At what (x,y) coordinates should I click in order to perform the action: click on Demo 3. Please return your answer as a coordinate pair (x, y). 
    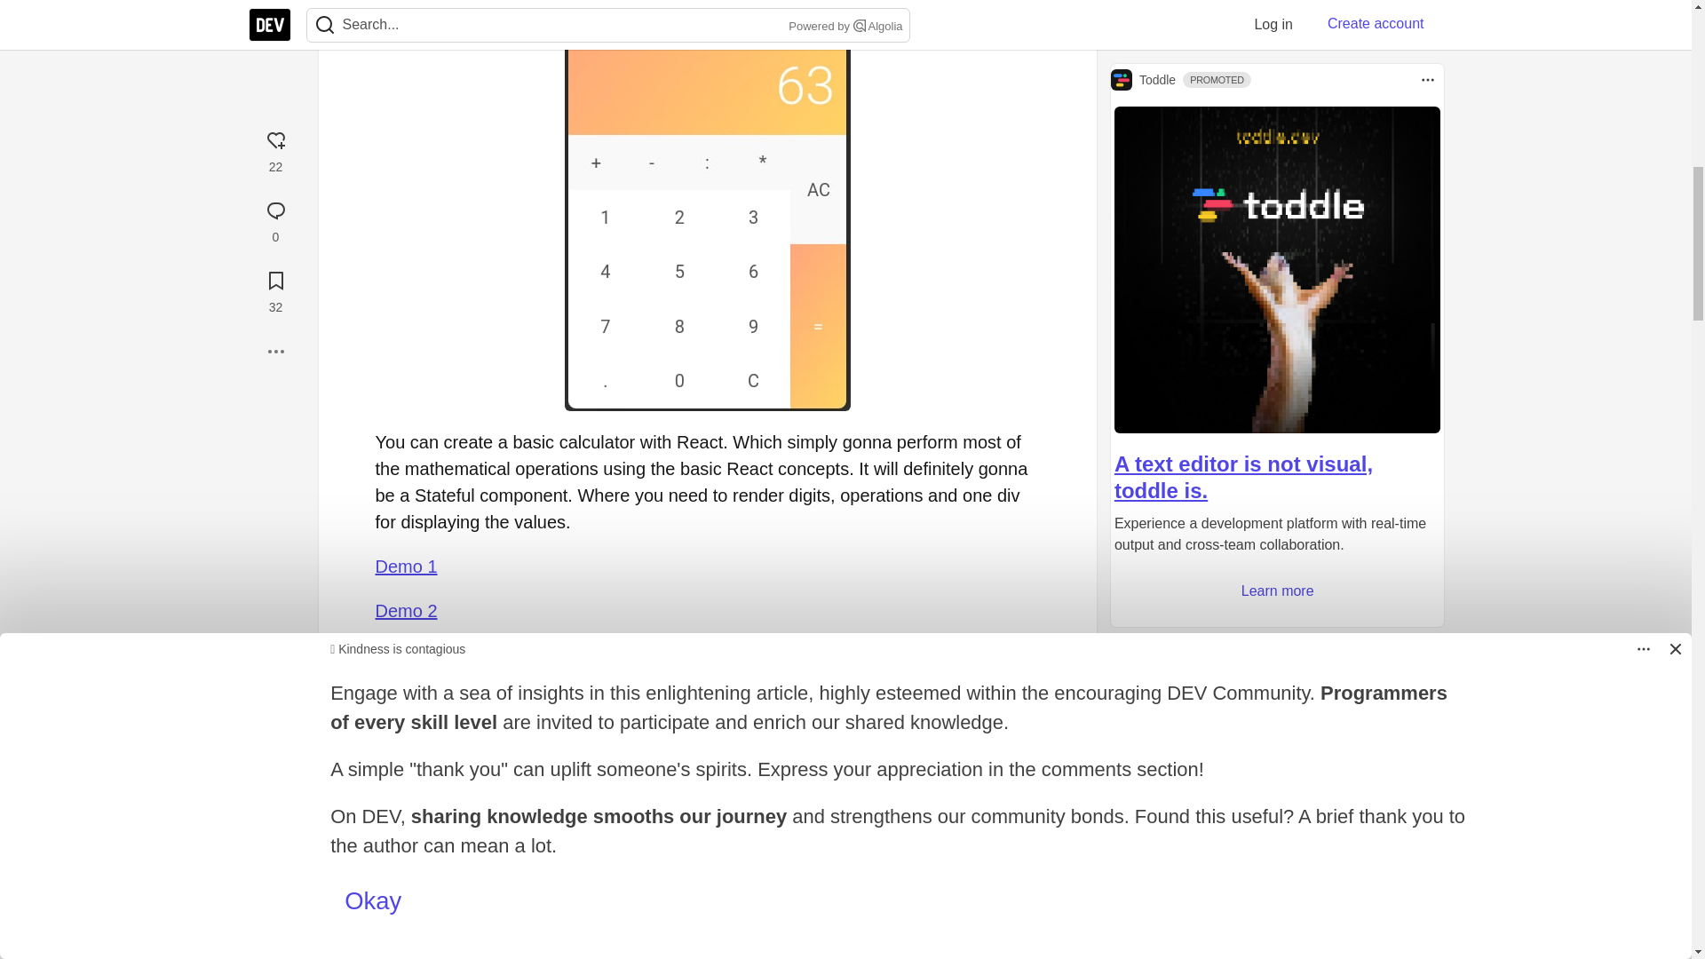
    Looking at the image, I should click on (405, 655).